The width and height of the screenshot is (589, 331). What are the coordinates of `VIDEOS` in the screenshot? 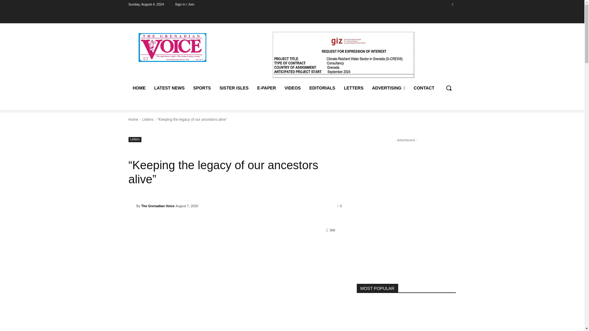 It's located at (293, 88).